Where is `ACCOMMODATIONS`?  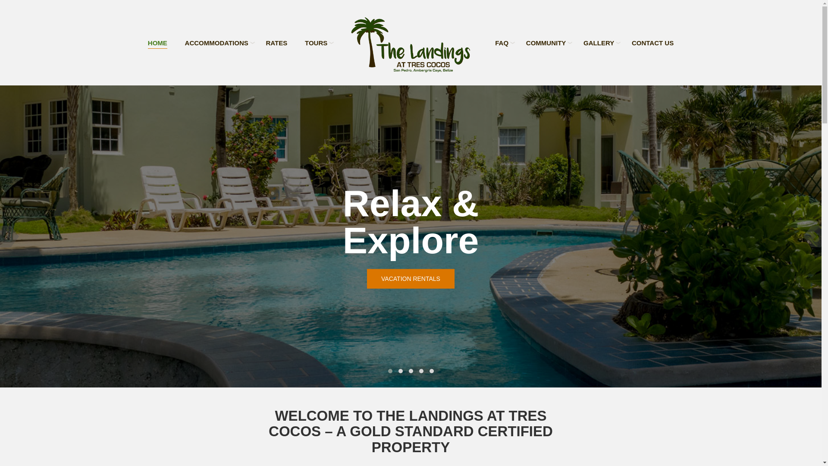
ACCOMMODATIONS is located at coordinates (216, 43).